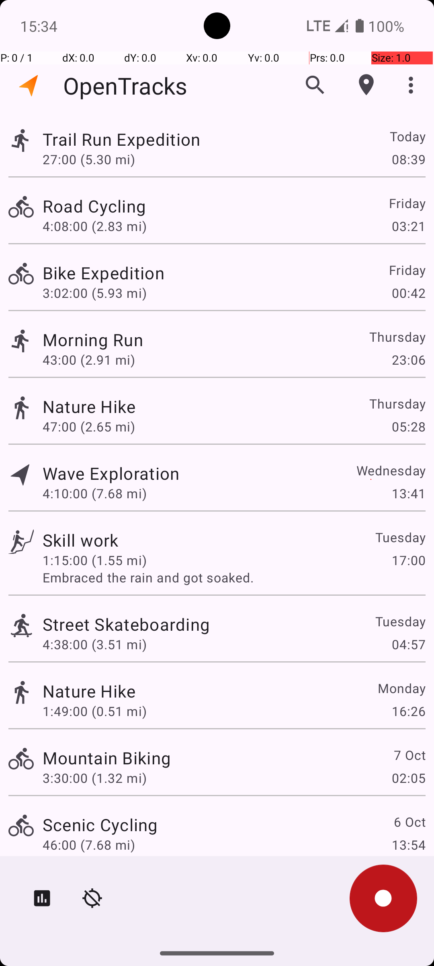 This screenshot has height=966, width=434. Describe the element at coordinates (234, 577) in the screenshot. I see `Embraced the rain and got soaked.` at that location.